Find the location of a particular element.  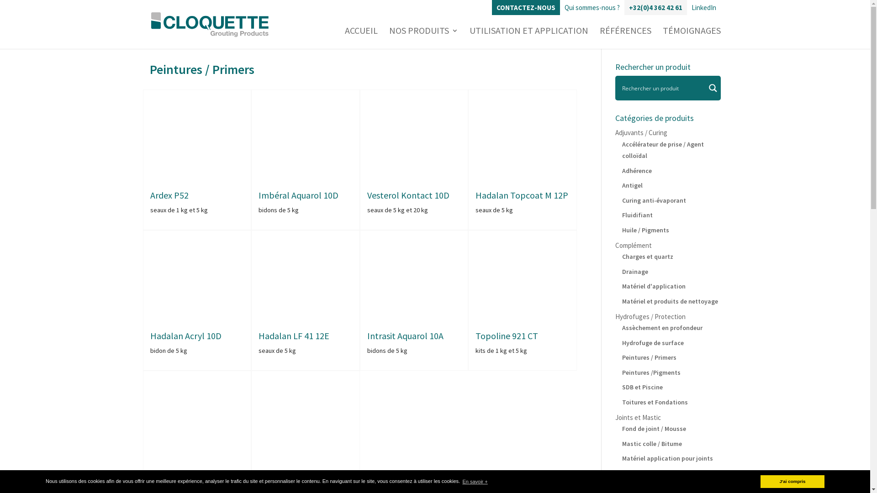

Hadalan LF 41 12E is located at coordinates (294, 336).